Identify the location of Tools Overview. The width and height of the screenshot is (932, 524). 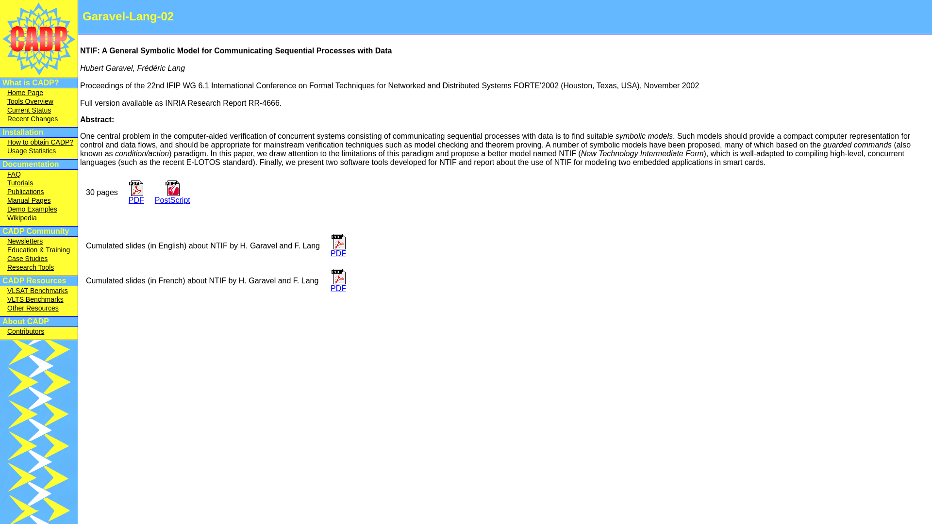
(30, 101).